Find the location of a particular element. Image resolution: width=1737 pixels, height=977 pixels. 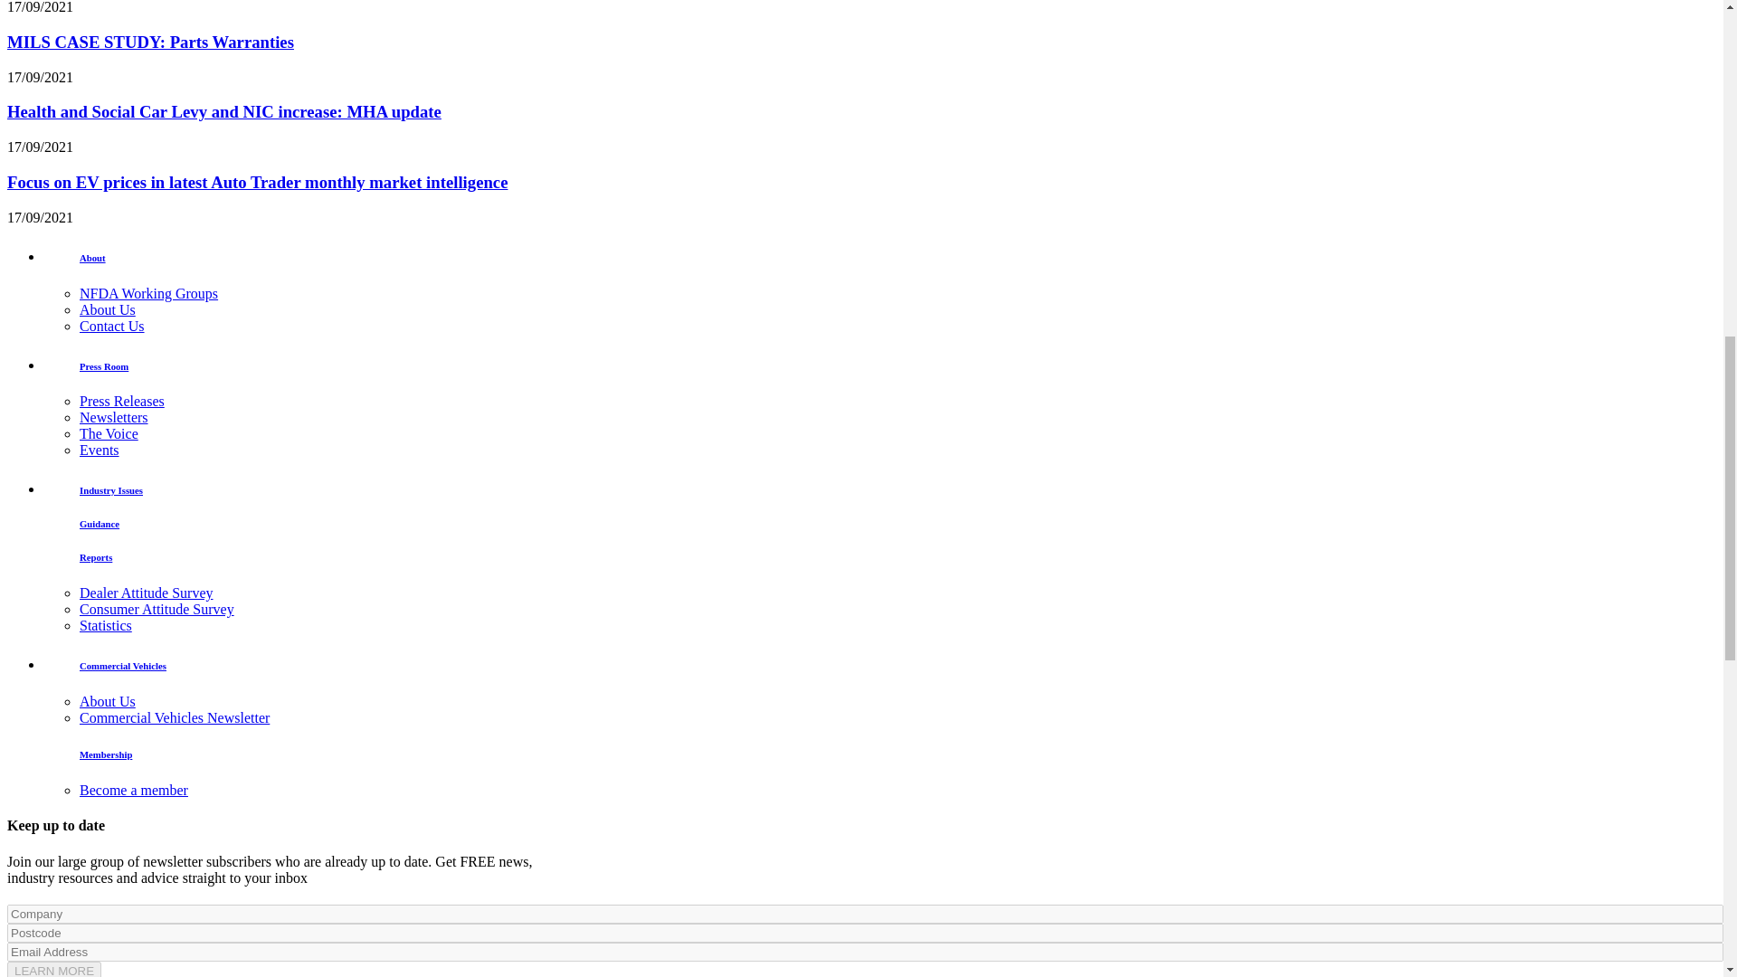

About Us is located at coordinates (107, 701).